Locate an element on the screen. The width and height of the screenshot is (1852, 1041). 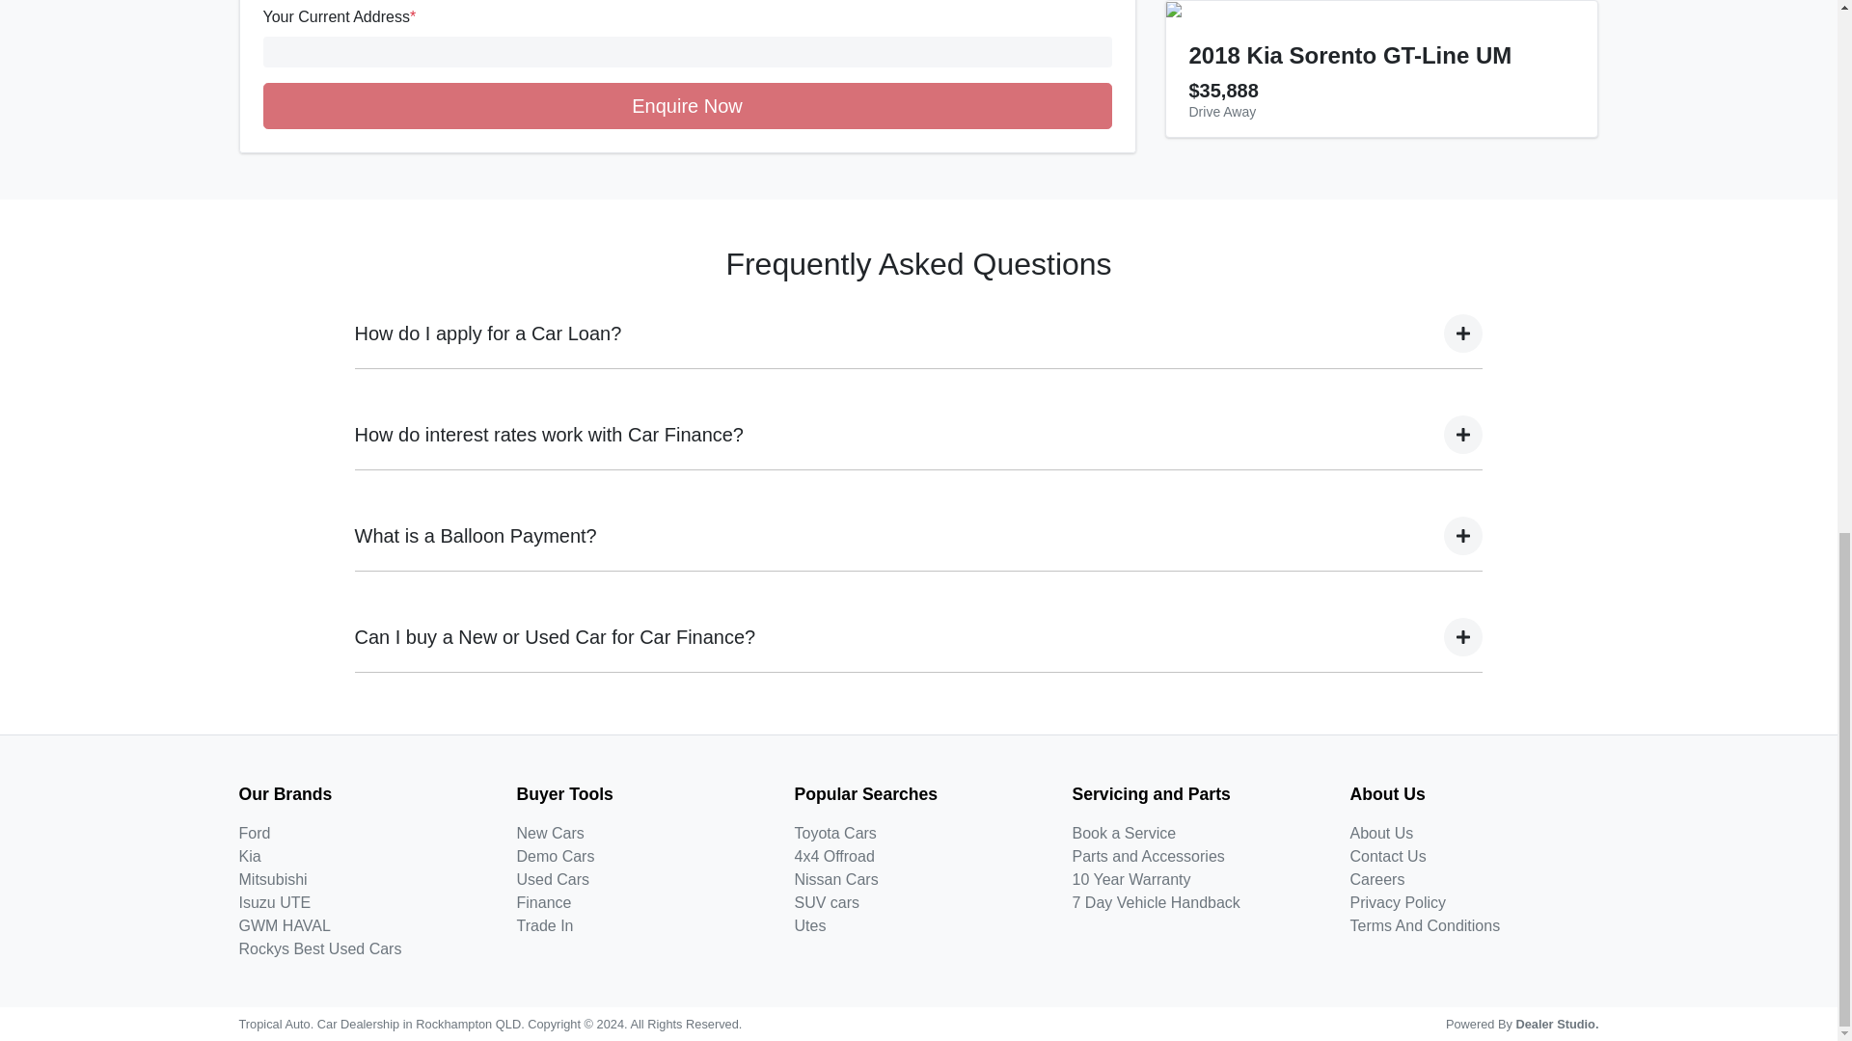
New Cars is located at coordinates (550, 833).